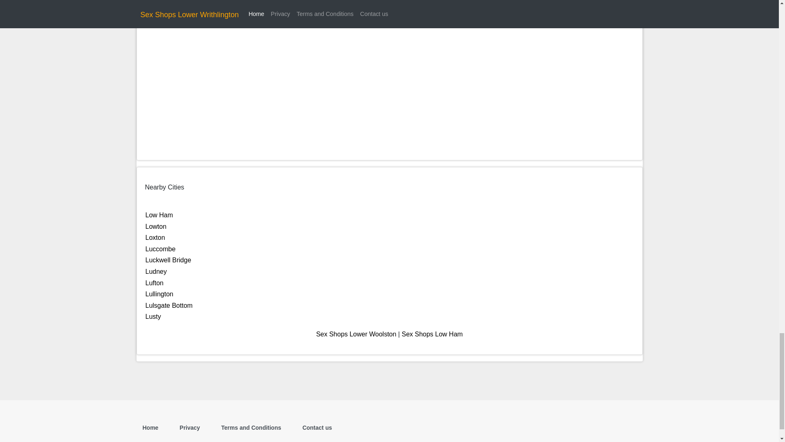  Describe the element at coordinates (156, 226) in the screenshot. I see `Lowton` at that location.